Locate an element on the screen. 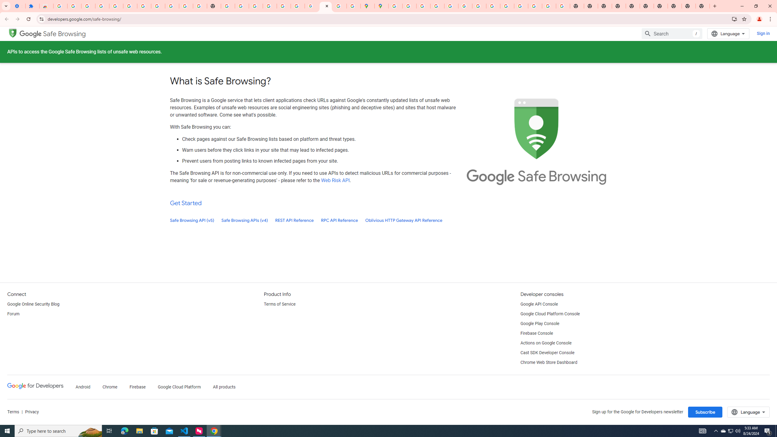  Privacy is located at coordinates (32, 412).